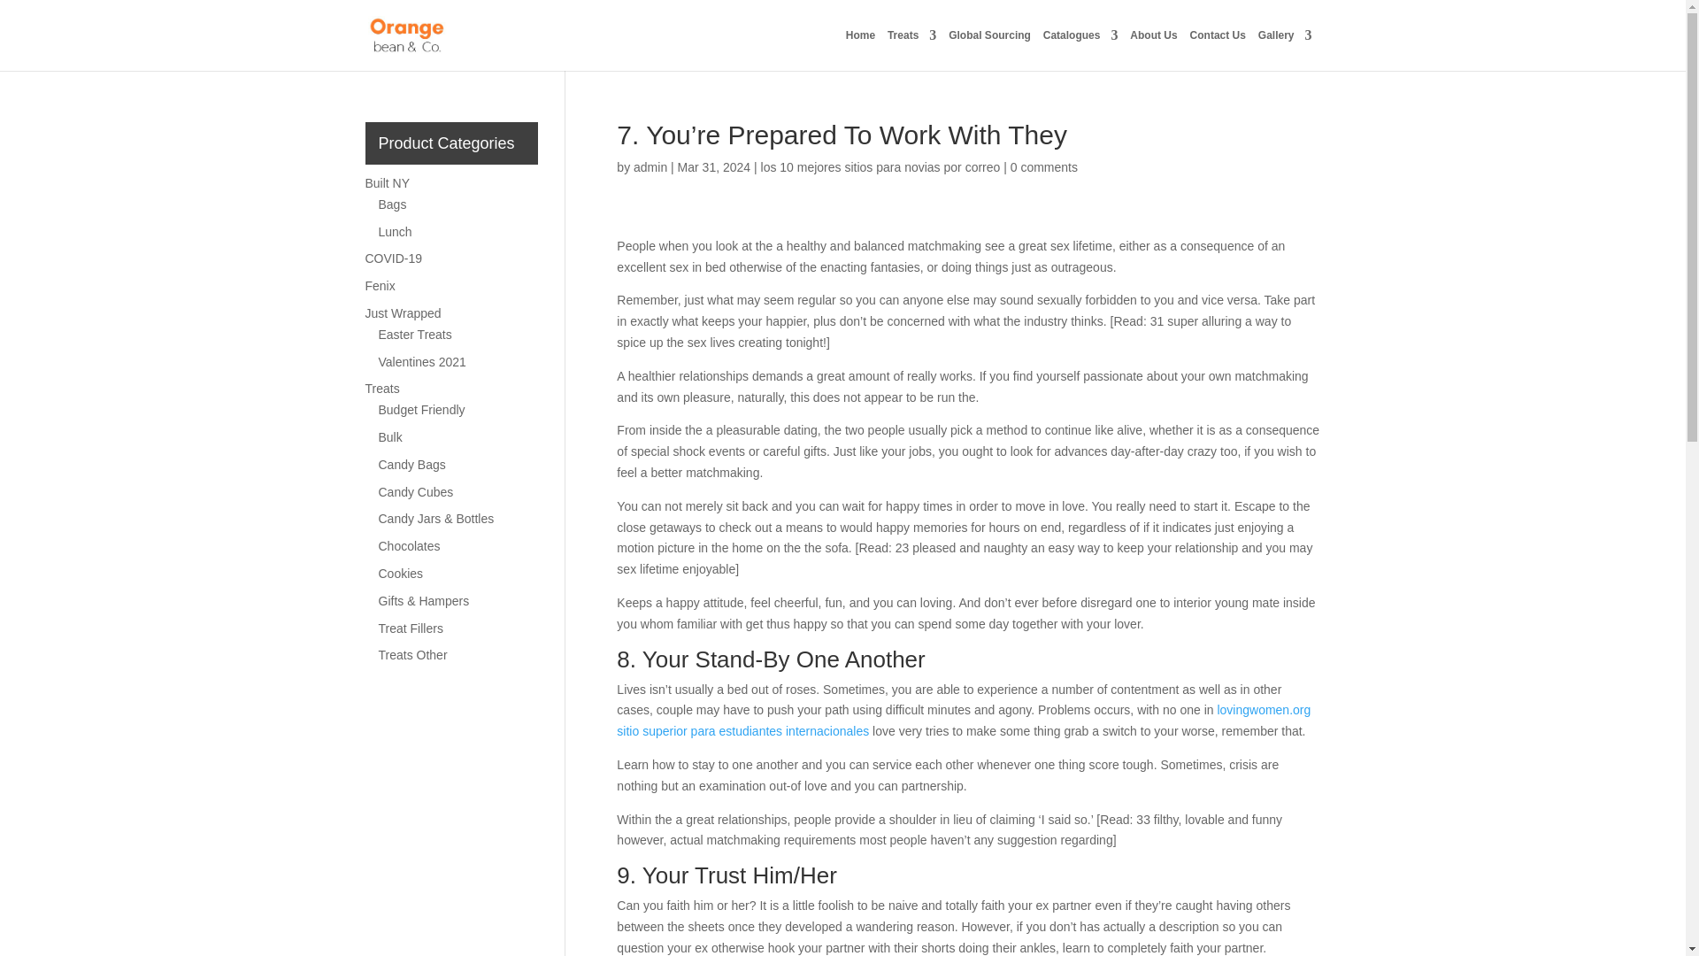 Image resolution: width=1699 pixels, height=956 pixels. What do you see at coordinates (1218, 50) in the screenshot?
I see `Contact Us` at bounding box center [1218, 50].